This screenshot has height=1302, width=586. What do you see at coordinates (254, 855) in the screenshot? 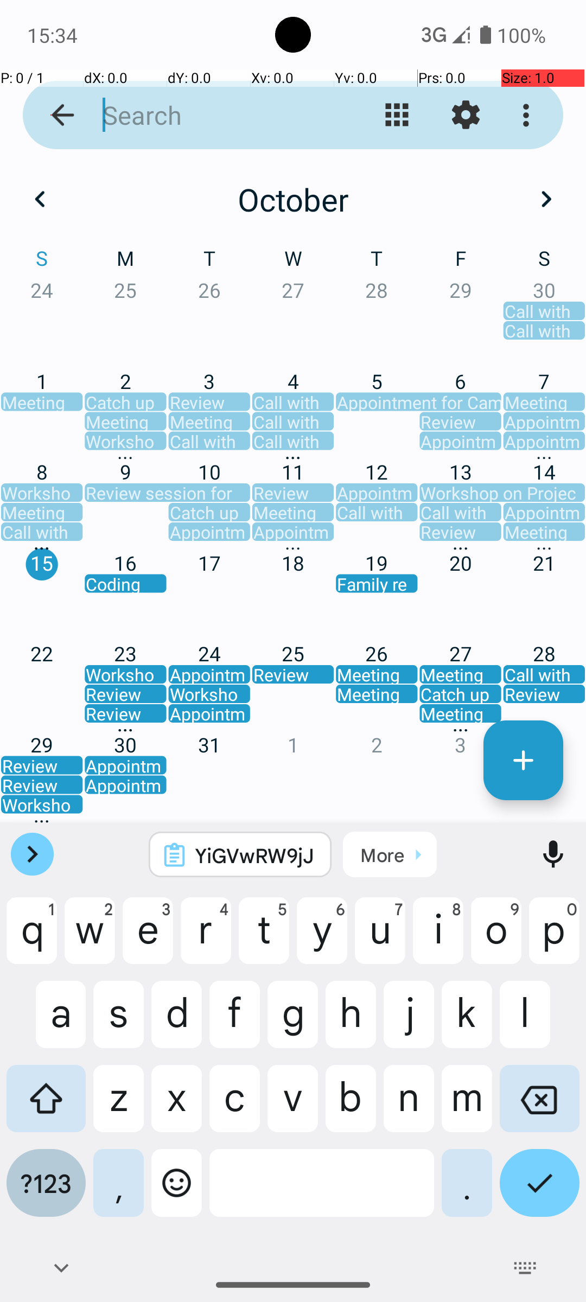
I see `YiGVwRW9jJ` at bounding box center [254, 855].